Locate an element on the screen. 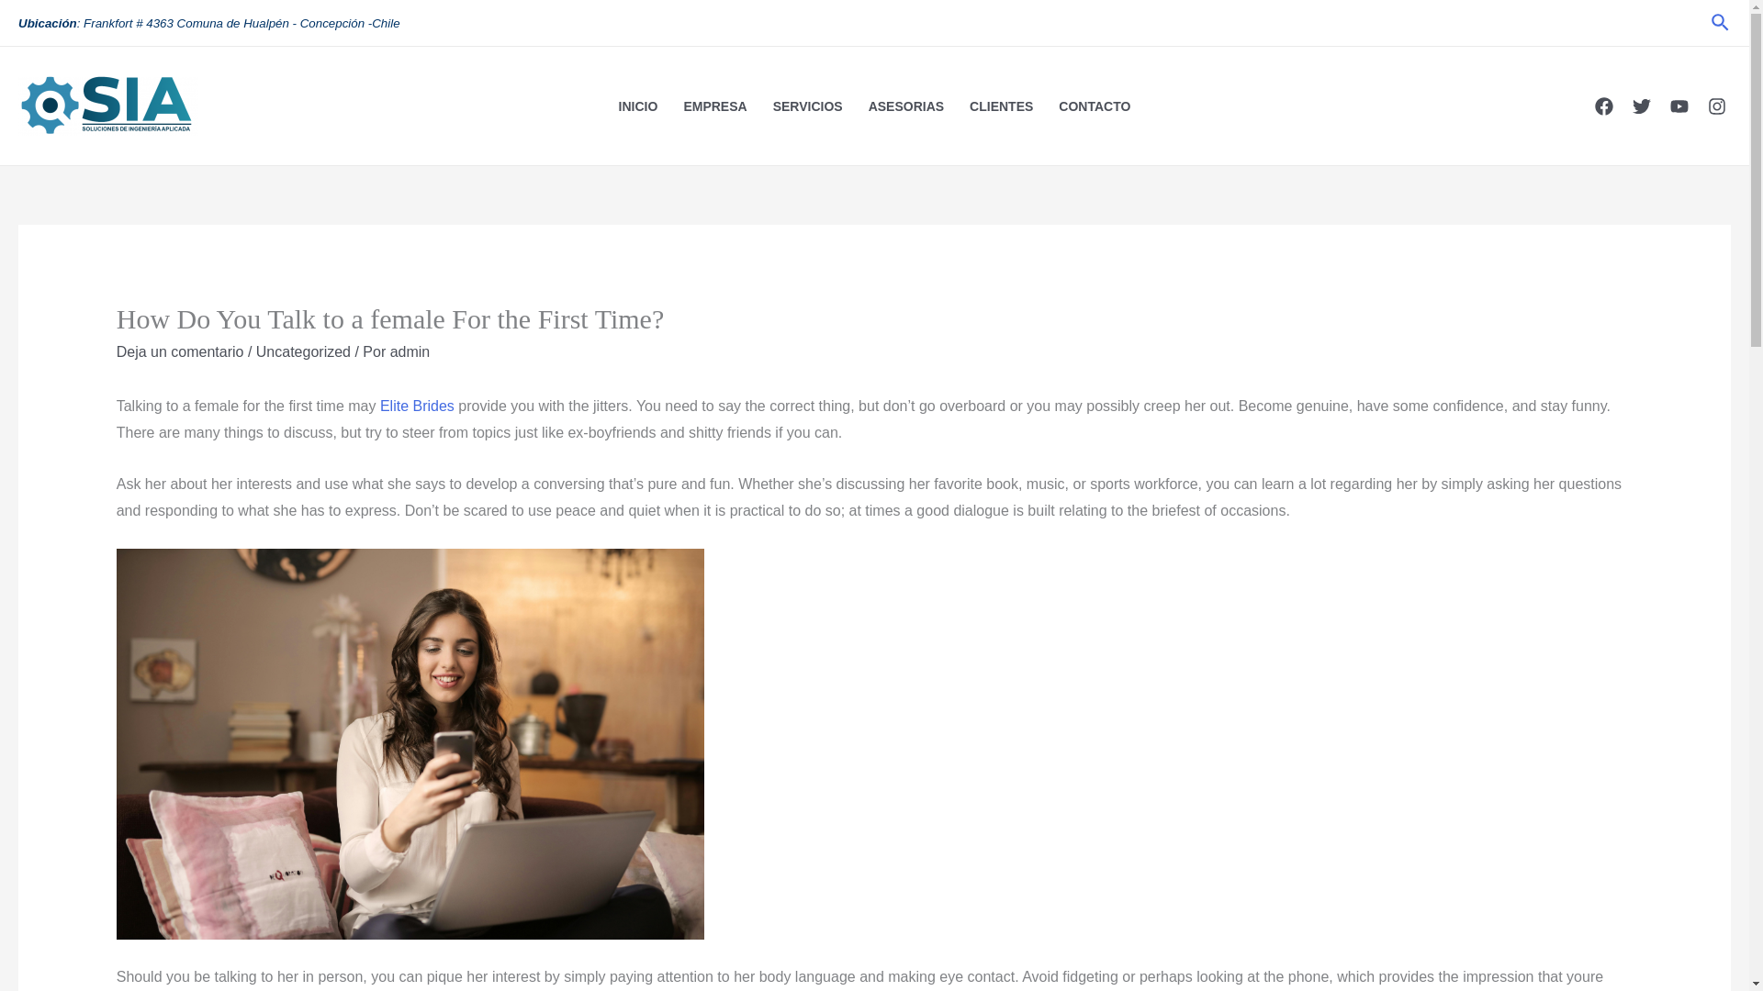 The image size is (1763, 991). Uncategorized is located at coordinates (303, 351).